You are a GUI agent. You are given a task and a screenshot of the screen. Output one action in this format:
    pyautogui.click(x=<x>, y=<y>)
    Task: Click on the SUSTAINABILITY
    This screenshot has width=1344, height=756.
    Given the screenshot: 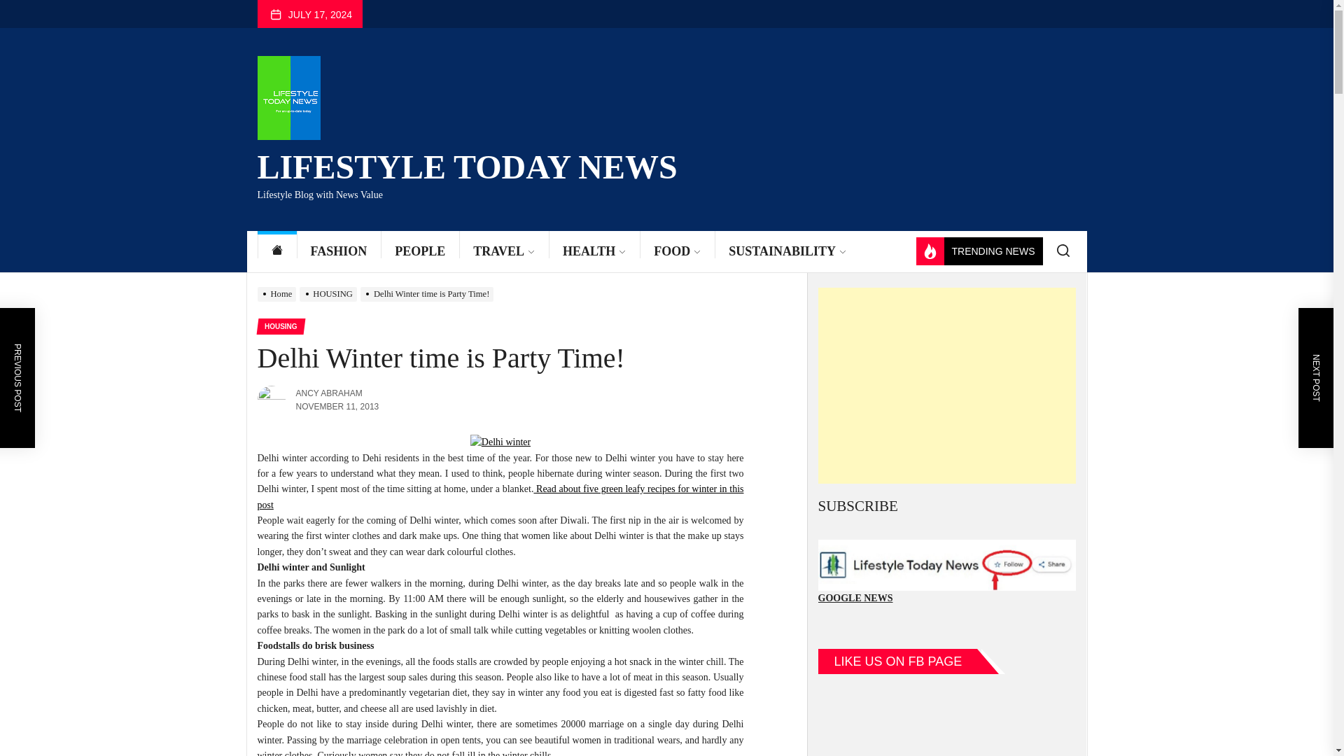 What is the action you would take?
    pyautogui.click(x=787, y=251)
    